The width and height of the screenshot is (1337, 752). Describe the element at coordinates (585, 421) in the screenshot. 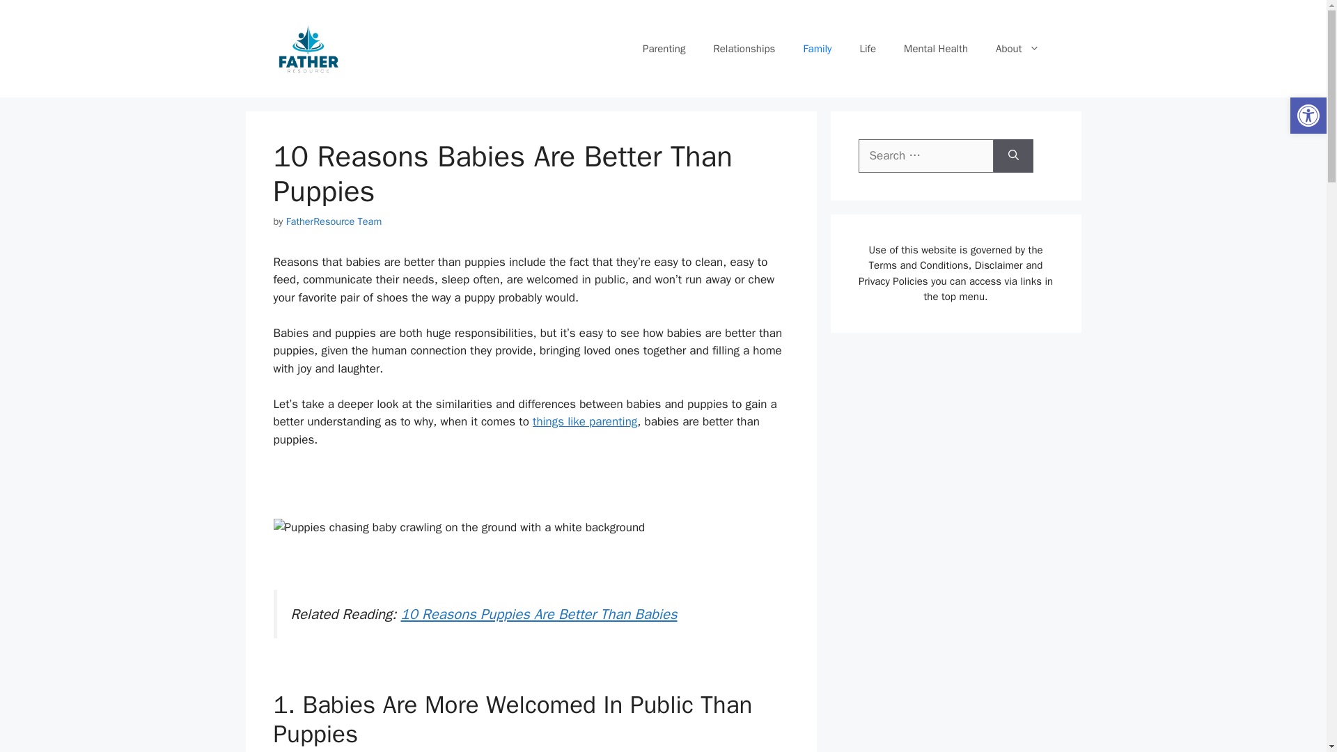

I see `things like parenting` at that location.